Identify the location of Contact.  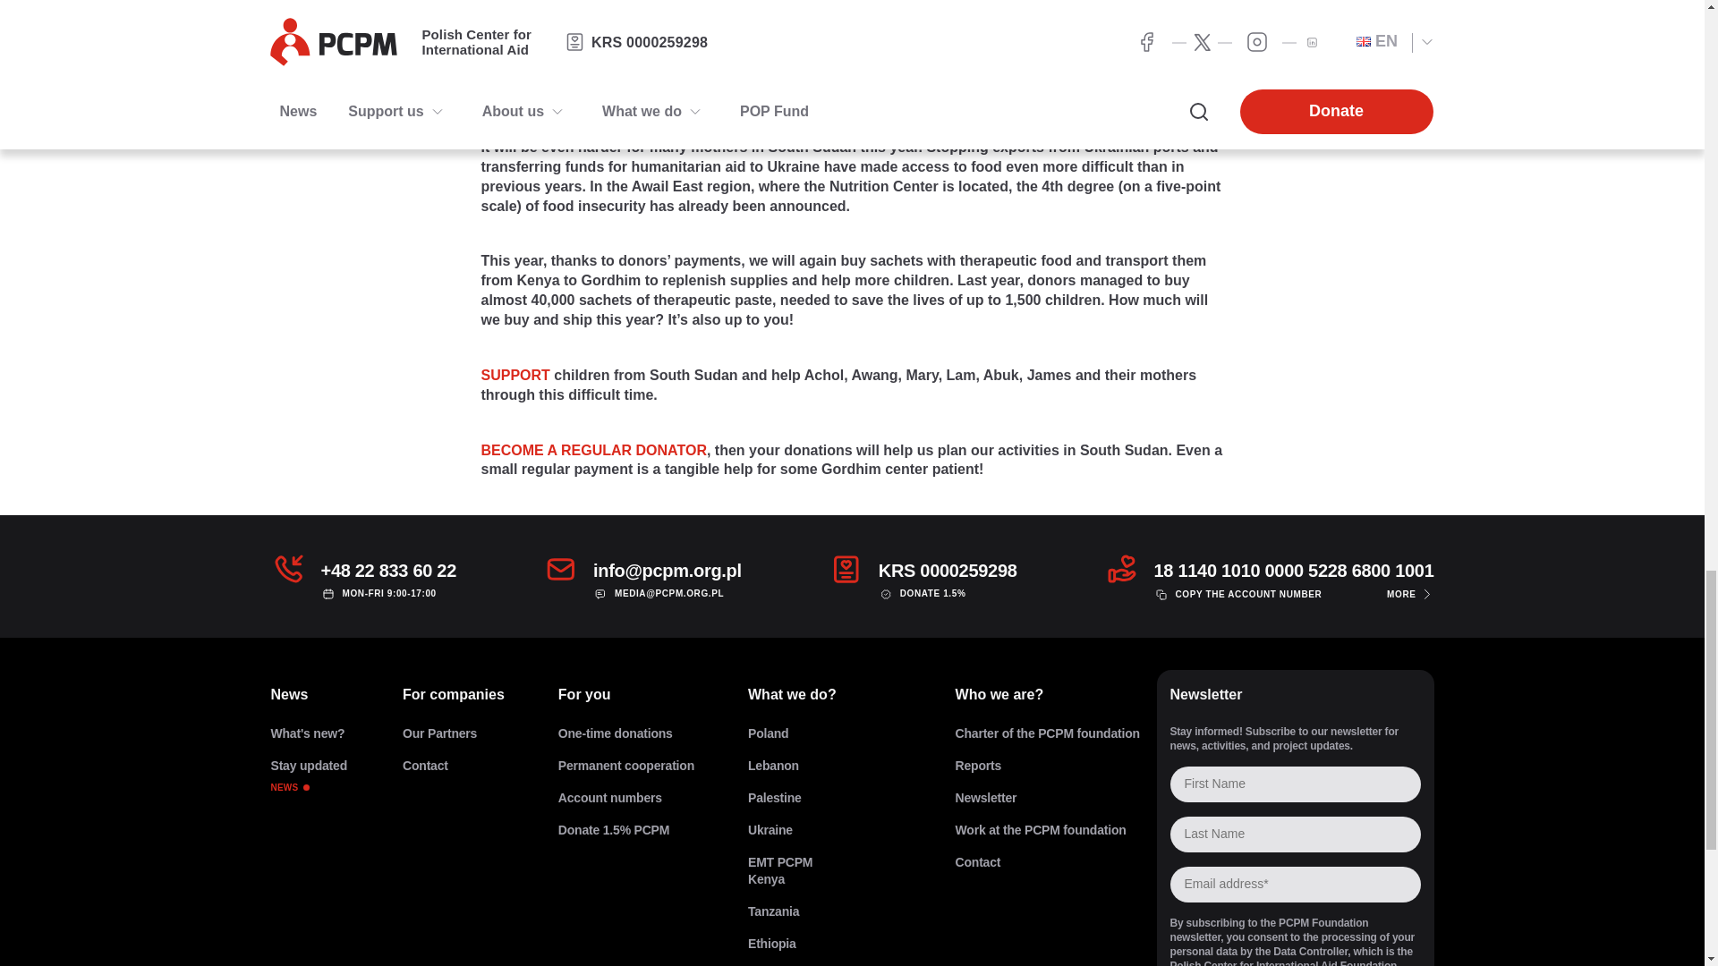
(308, 775).